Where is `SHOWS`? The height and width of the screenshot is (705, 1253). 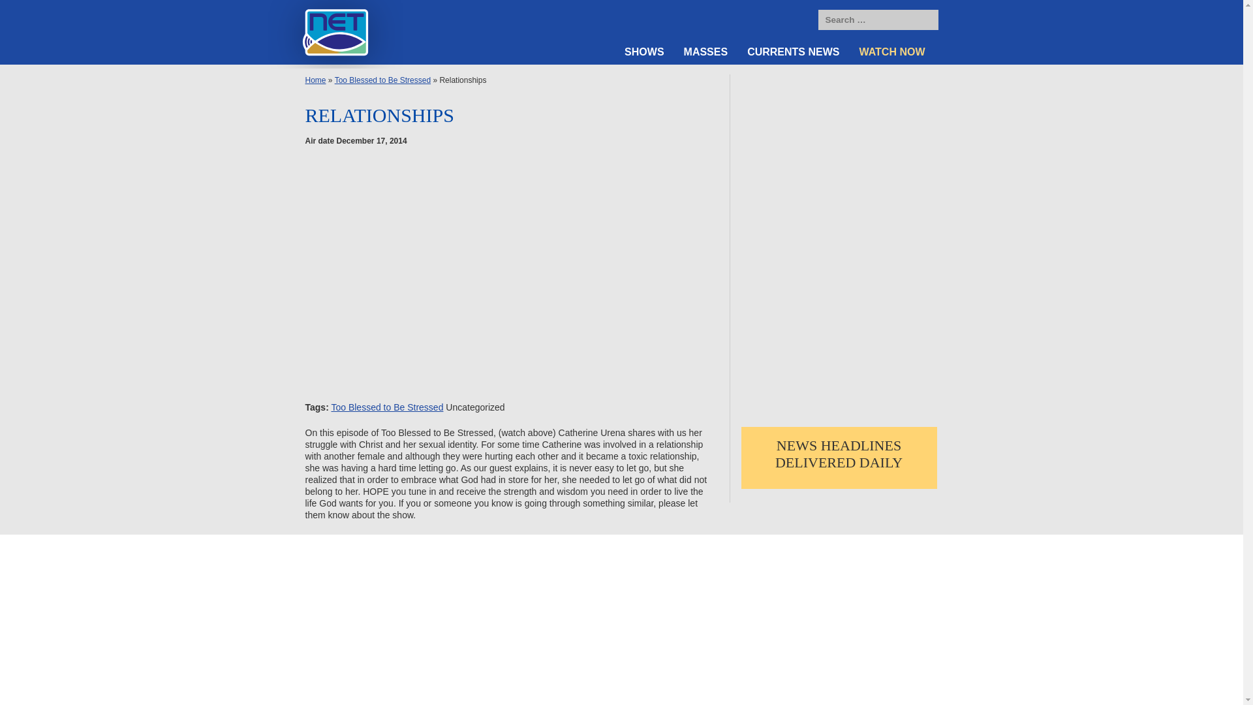 SHOWS is located at coordinates (644, 52).